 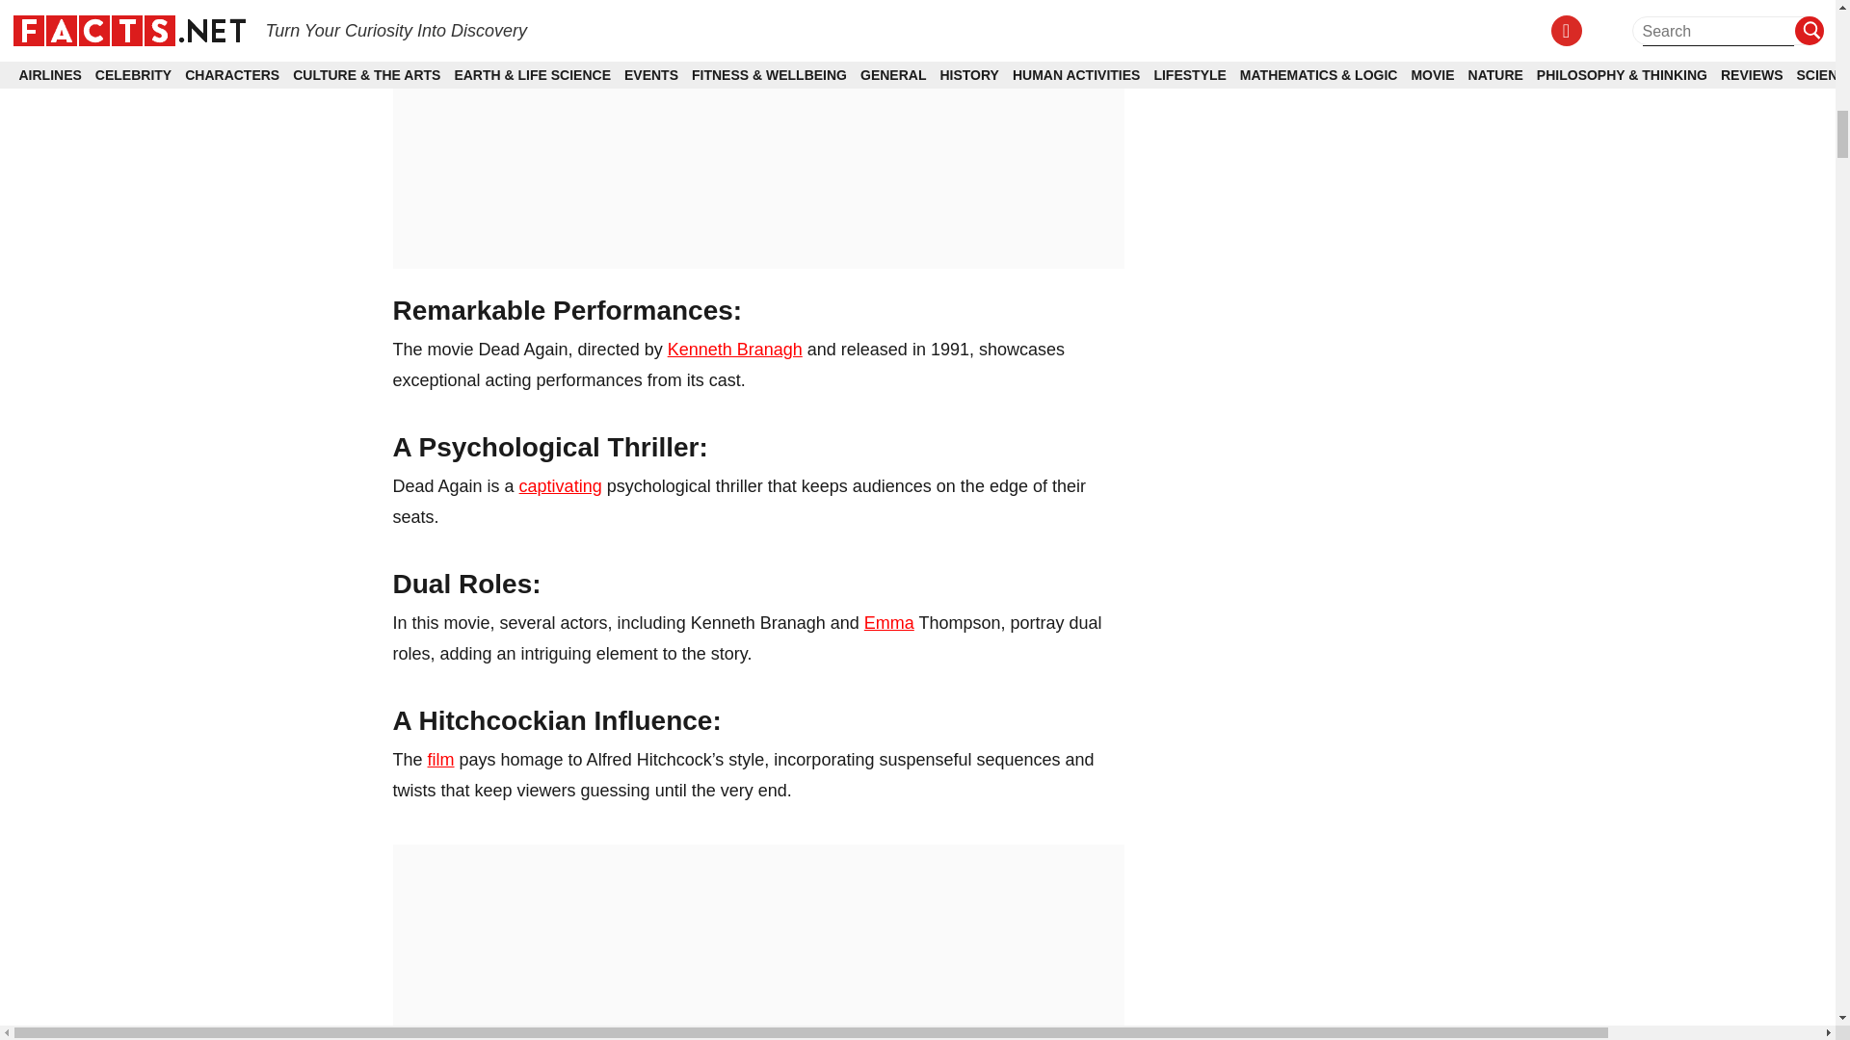 I want to click on film, so click(x=441, y=759).